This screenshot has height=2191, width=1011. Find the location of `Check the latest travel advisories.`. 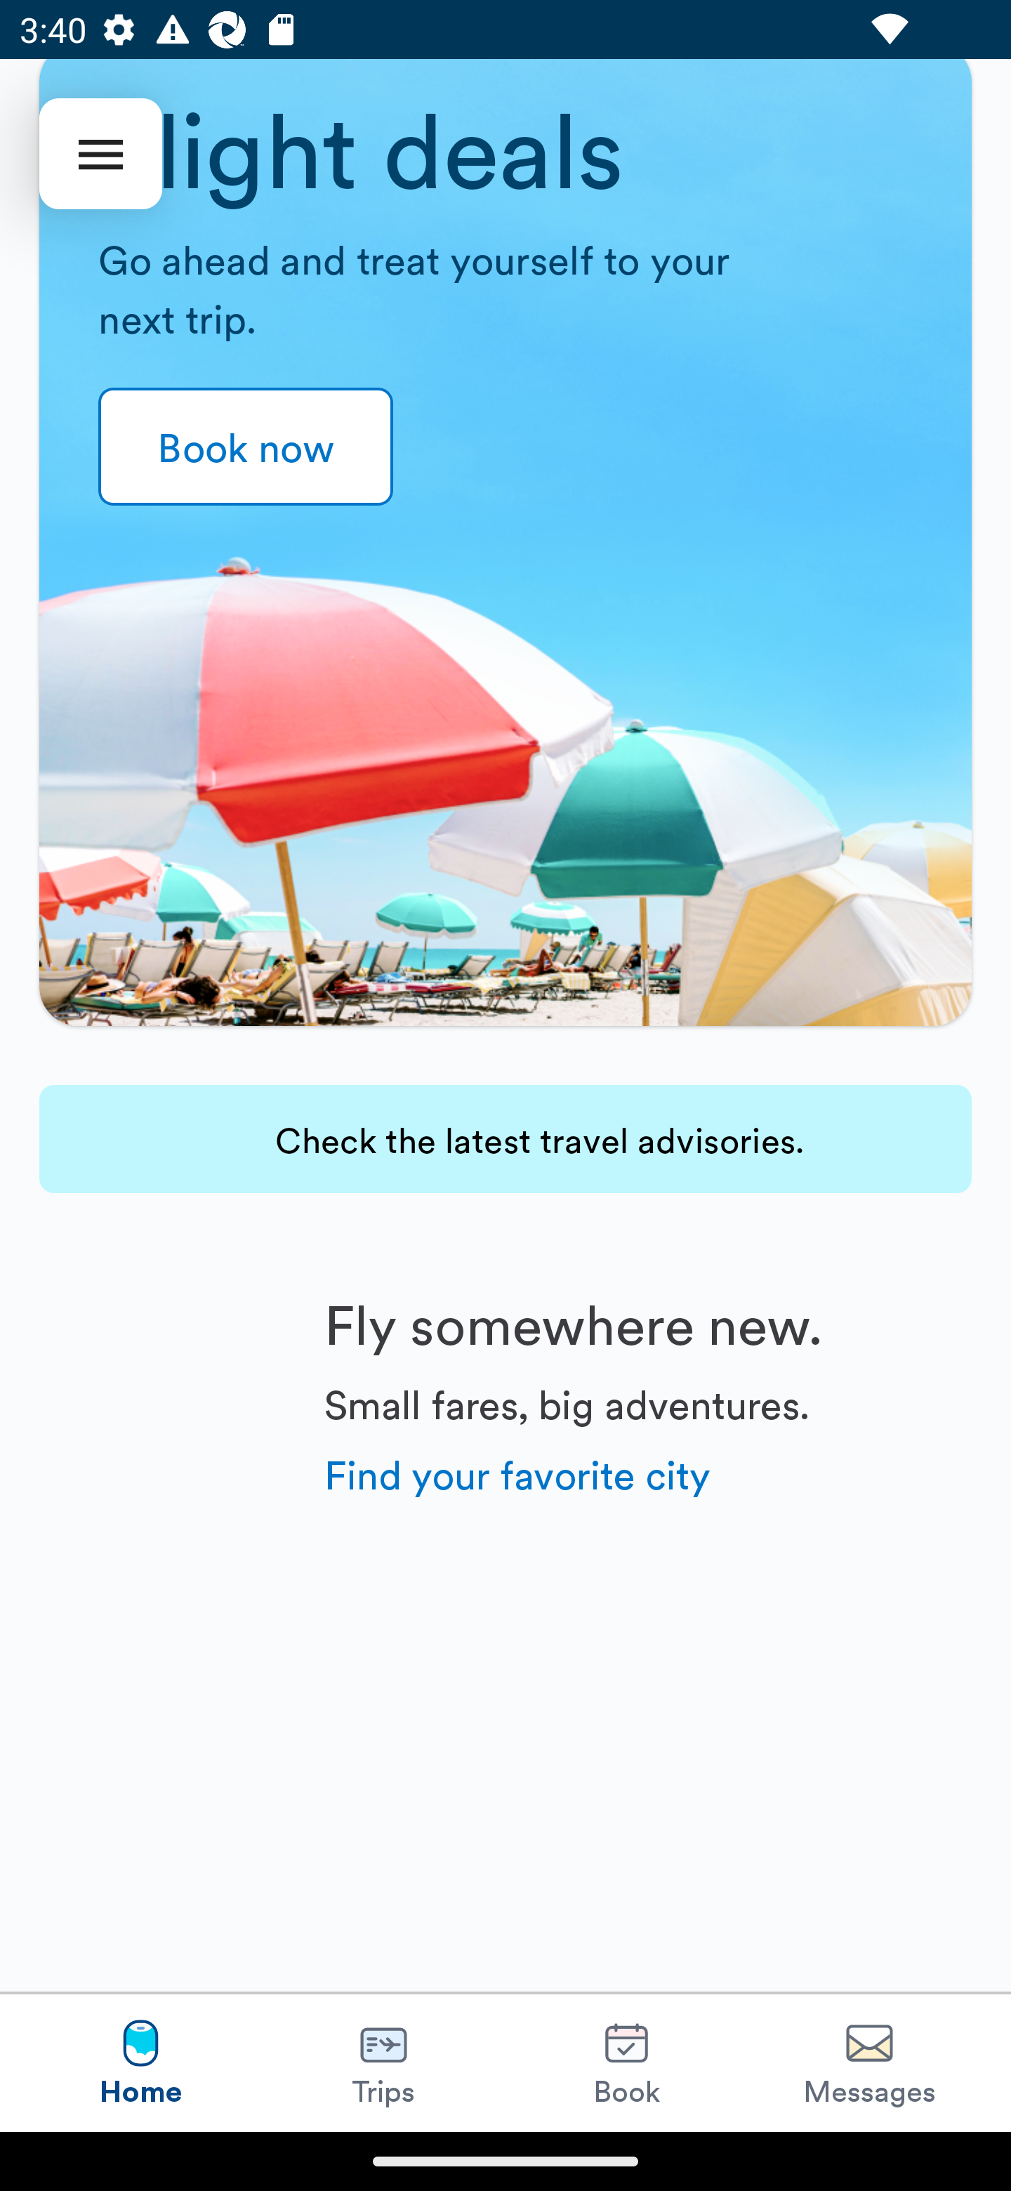

Check the latest travel advisories. is located at coordinates (505, 1139).